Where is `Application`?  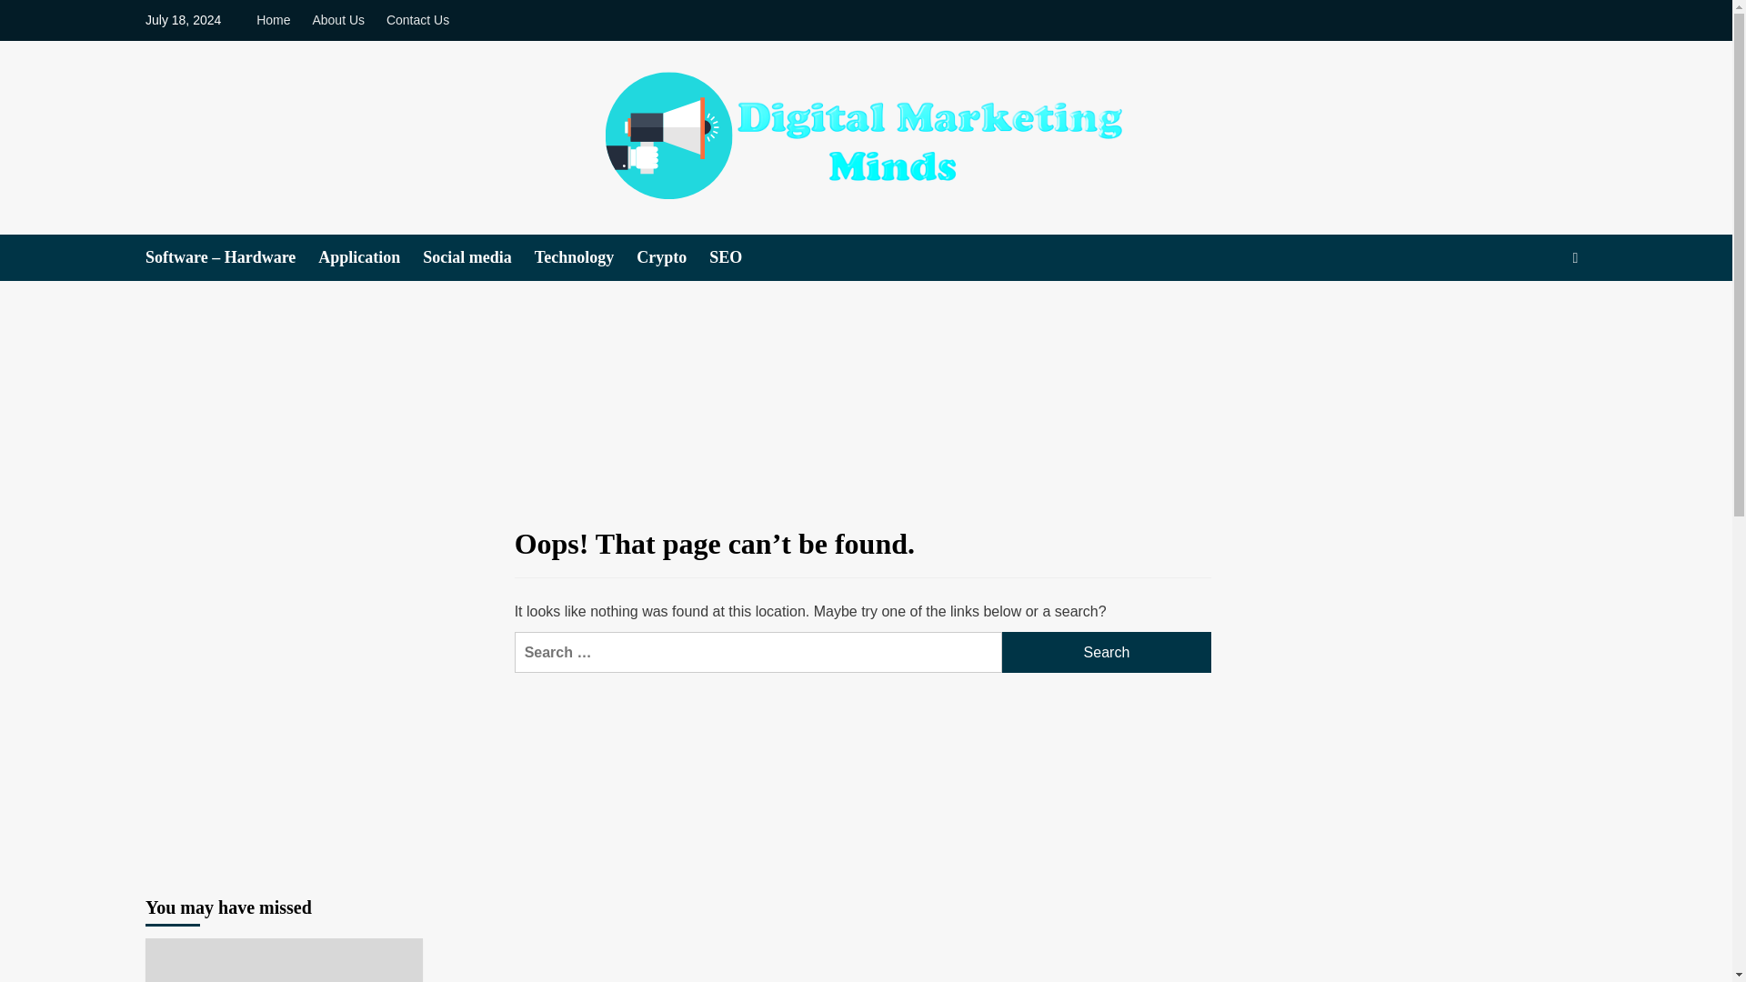
Application is located at coordinates (369, 257).